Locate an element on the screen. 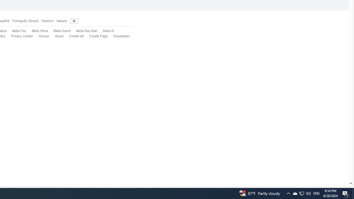  Privacy Center is located at coordinates (22, 36).